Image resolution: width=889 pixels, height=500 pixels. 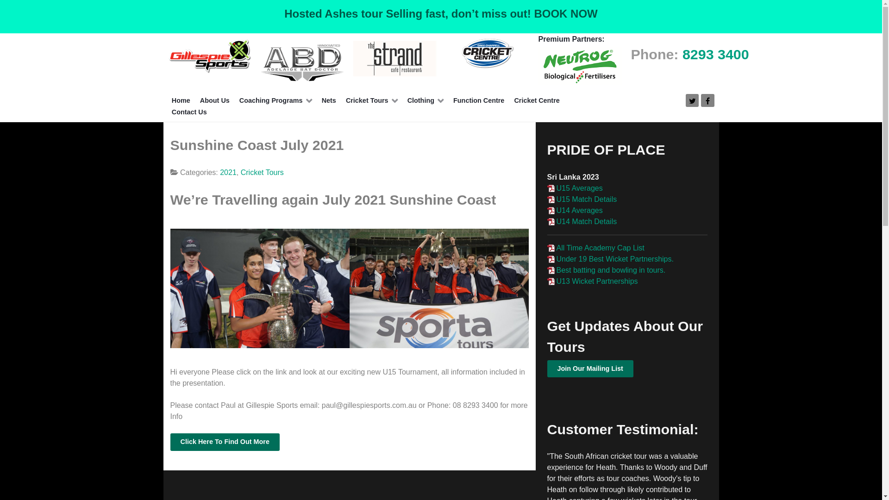 I want to click on Under 19 Best Wicket Partnerships., so click(x=610, y=259).